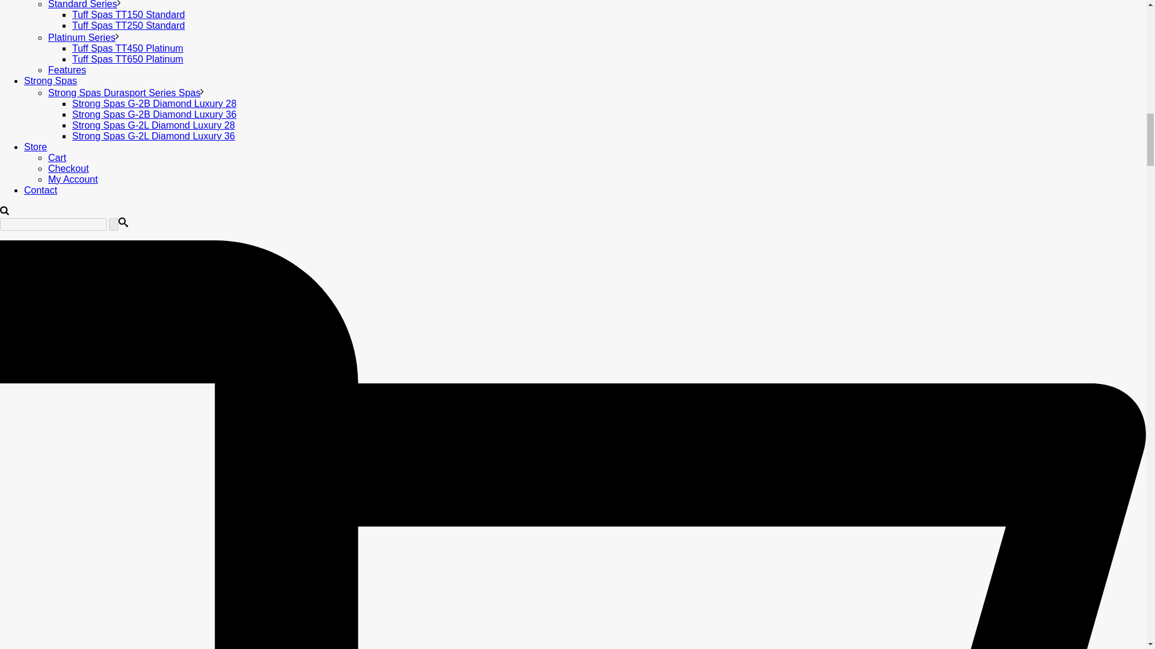  What do you see at coordinates (35, 147) in the screenshot?
I see `Store` at bounding box center [35, 147].